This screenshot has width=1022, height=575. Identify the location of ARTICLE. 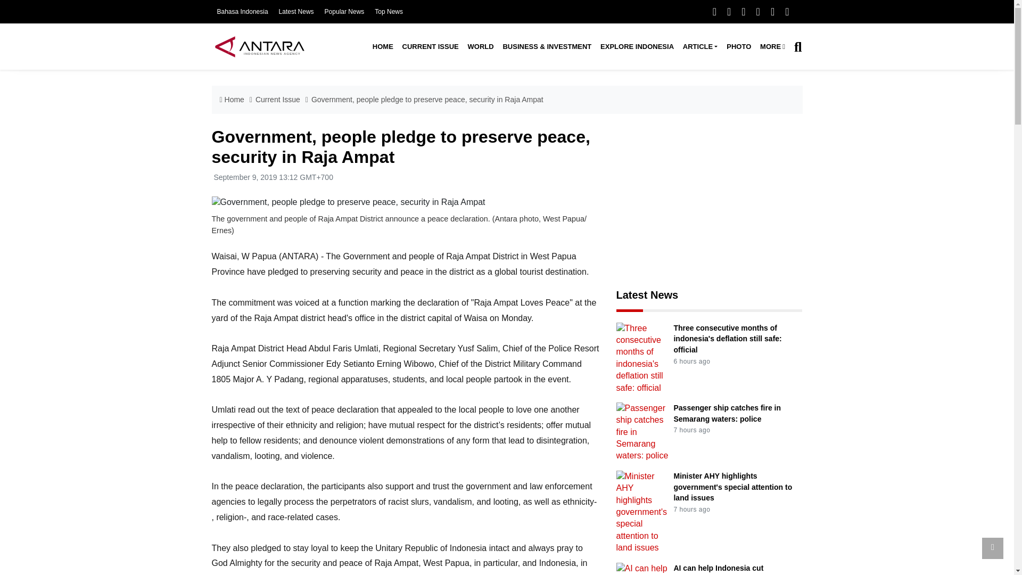
(699, 47).